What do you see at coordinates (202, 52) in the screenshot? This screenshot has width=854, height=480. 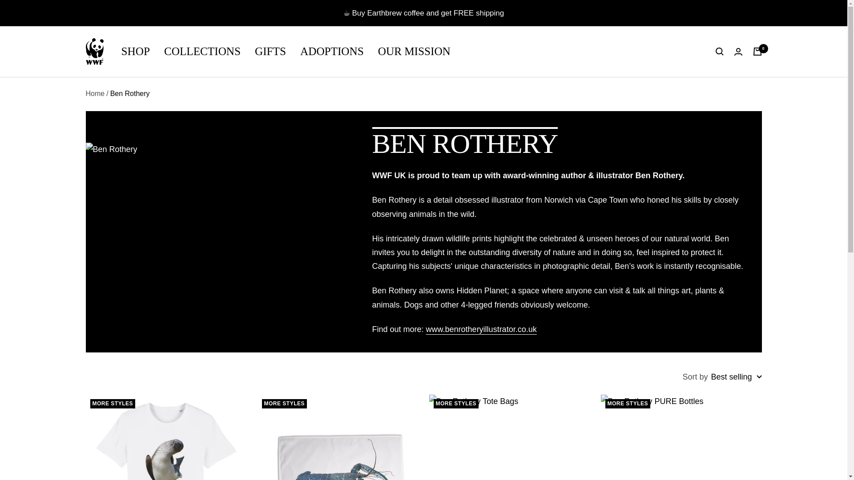 I see `COLLECTIONS` at bounding box center [202, 52].